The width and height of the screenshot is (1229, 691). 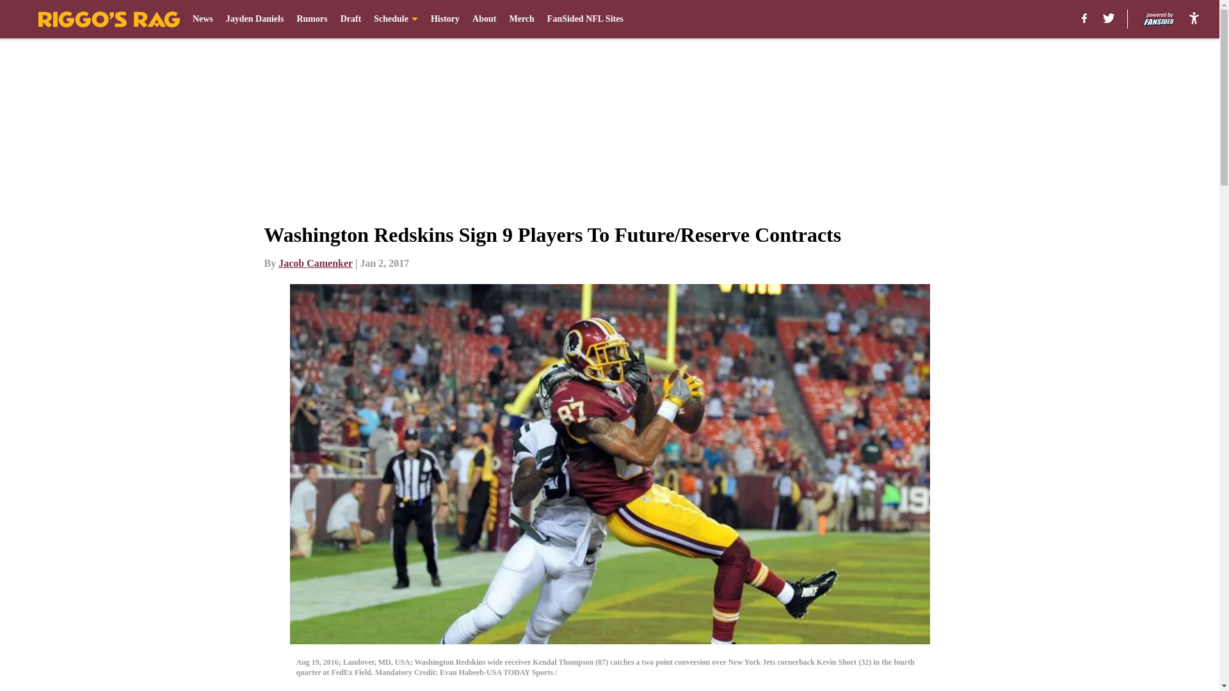 I want to click on Jayden Daniels, so click(x=255, y=19).